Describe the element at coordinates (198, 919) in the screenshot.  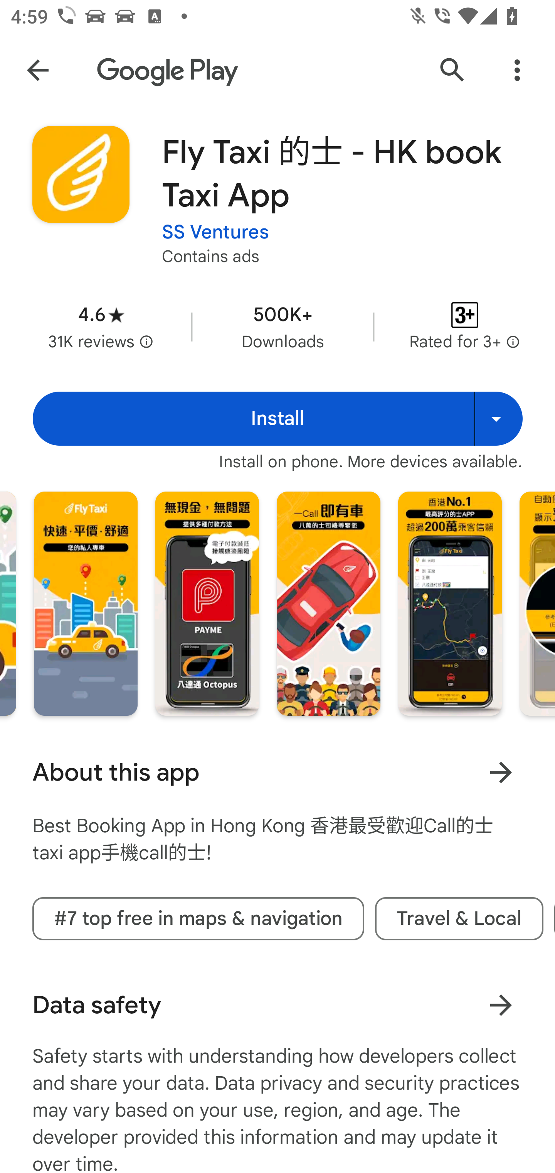
I see `#7 top free in maps & navigation tag` at that location.